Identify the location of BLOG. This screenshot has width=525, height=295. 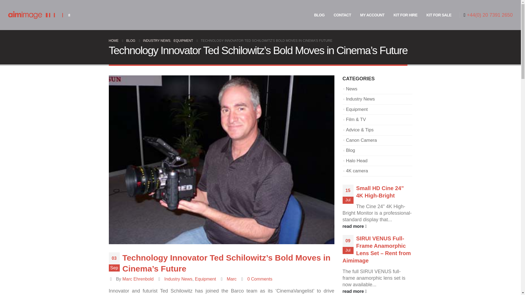
(131, 40).